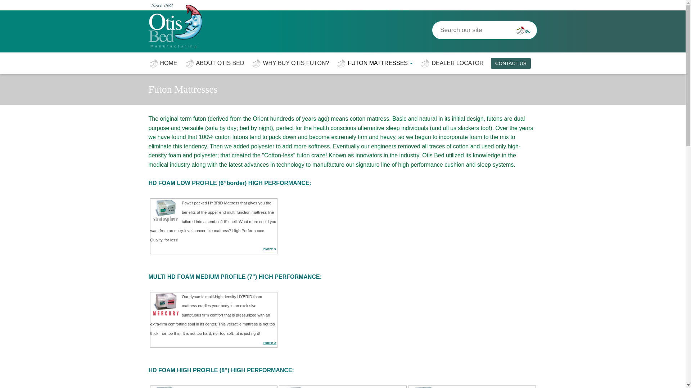 Image resolution: width=691 pixels, height=388 pixels. I want to click on FUTON MATTRESSES, so click(374, 63).